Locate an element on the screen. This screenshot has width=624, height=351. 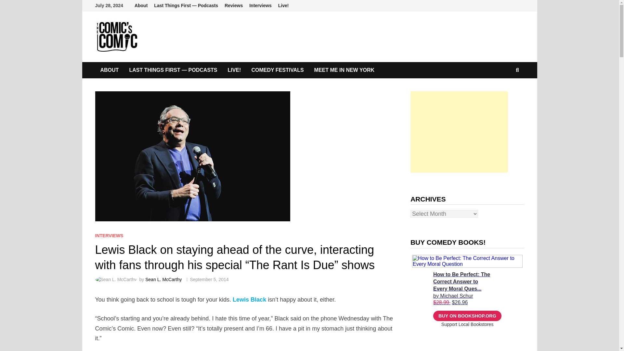
September 5, 2014 is located at coordinates (209, 279).